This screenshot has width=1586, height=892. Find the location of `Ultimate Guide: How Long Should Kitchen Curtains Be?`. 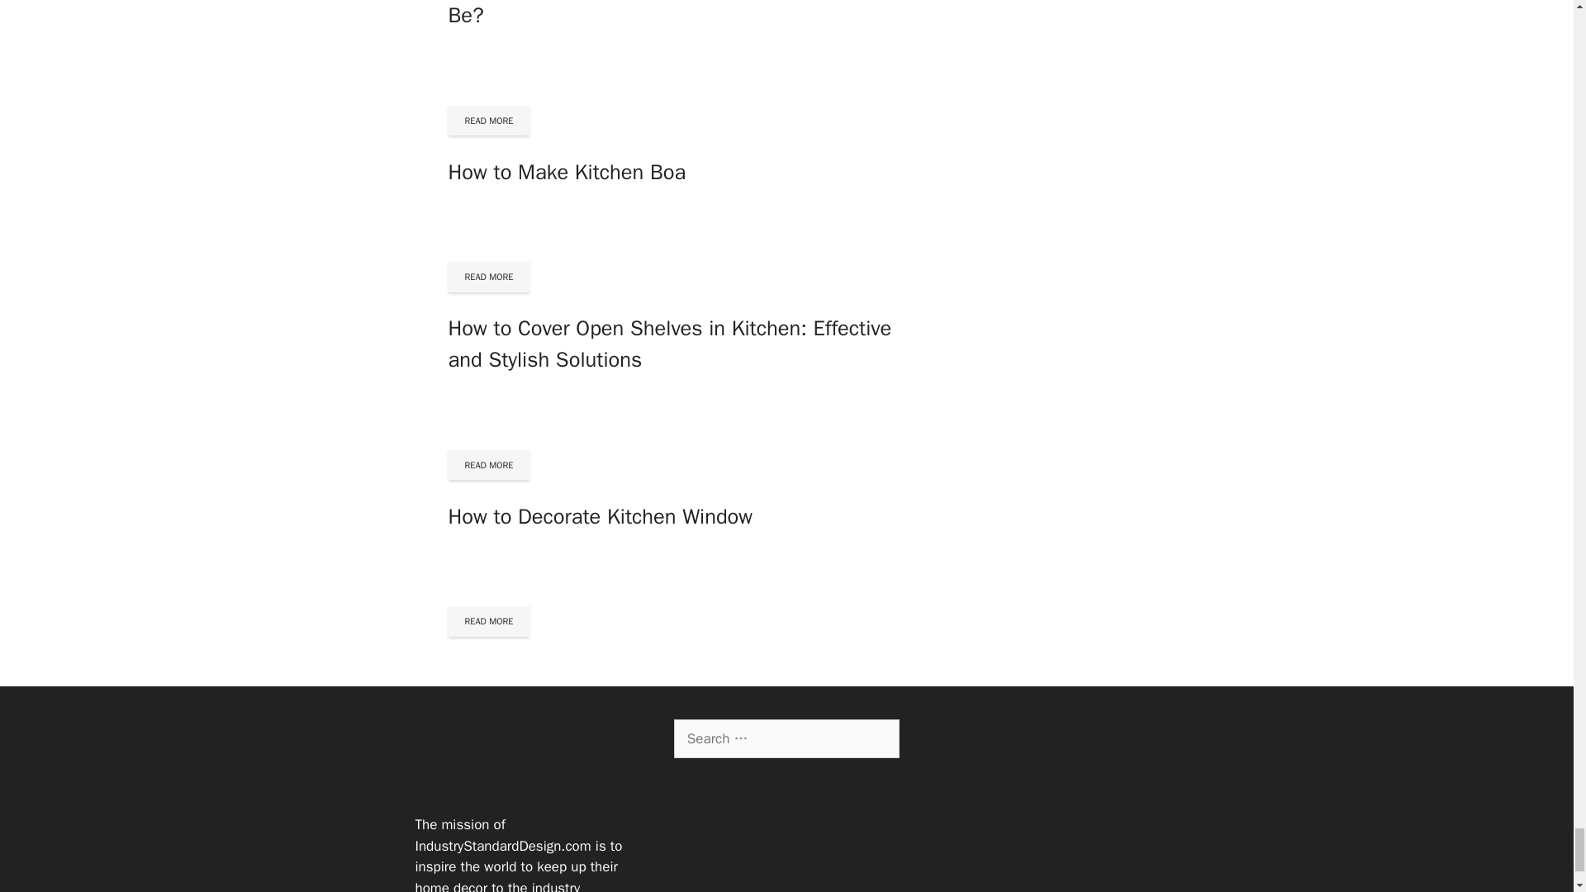

Ultimate Guide: How Long Should Kitchen Curtains Be? is located at coordinates (680, 14).